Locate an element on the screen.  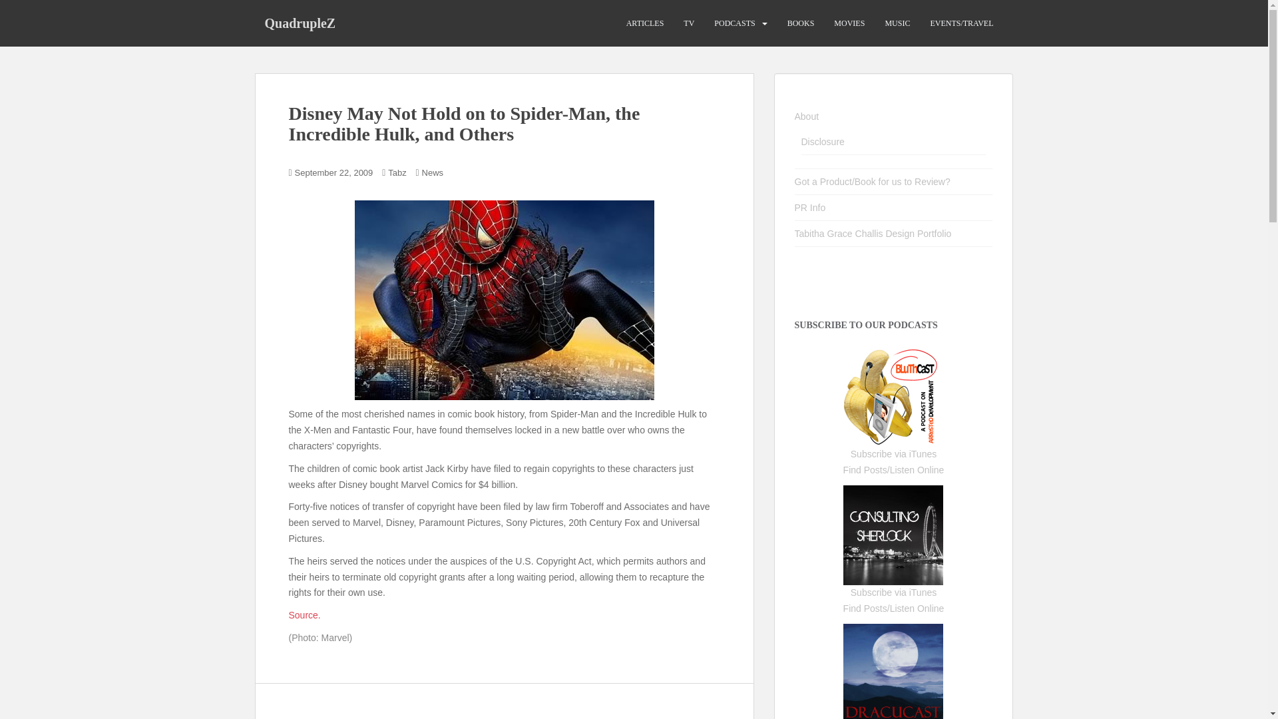
MUSIC is located at coordinates (897, 23).